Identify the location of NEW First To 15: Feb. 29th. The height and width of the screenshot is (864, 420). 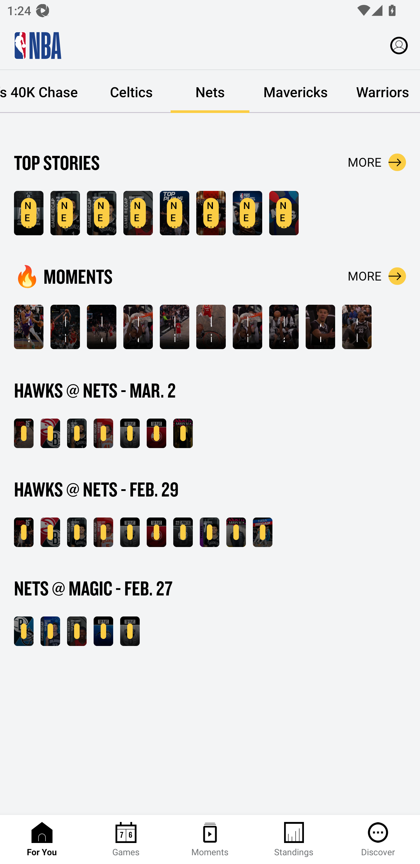
(24, 532).